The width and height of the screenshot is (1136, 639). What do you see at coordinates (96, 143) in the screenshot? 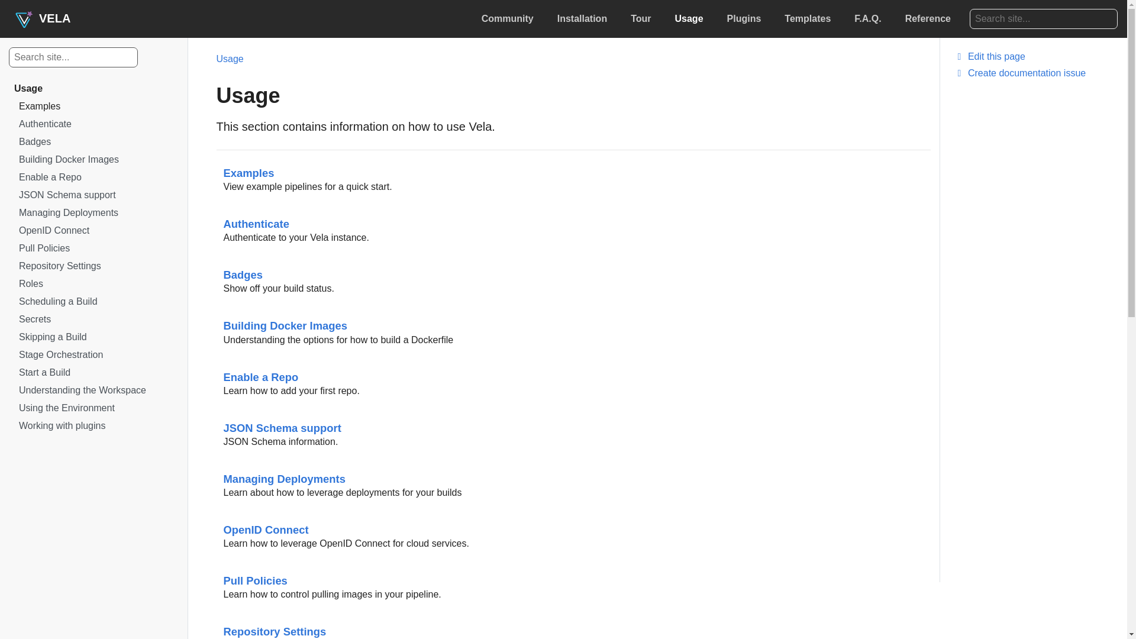
I see `Badges` at bounding box center [96, 143].